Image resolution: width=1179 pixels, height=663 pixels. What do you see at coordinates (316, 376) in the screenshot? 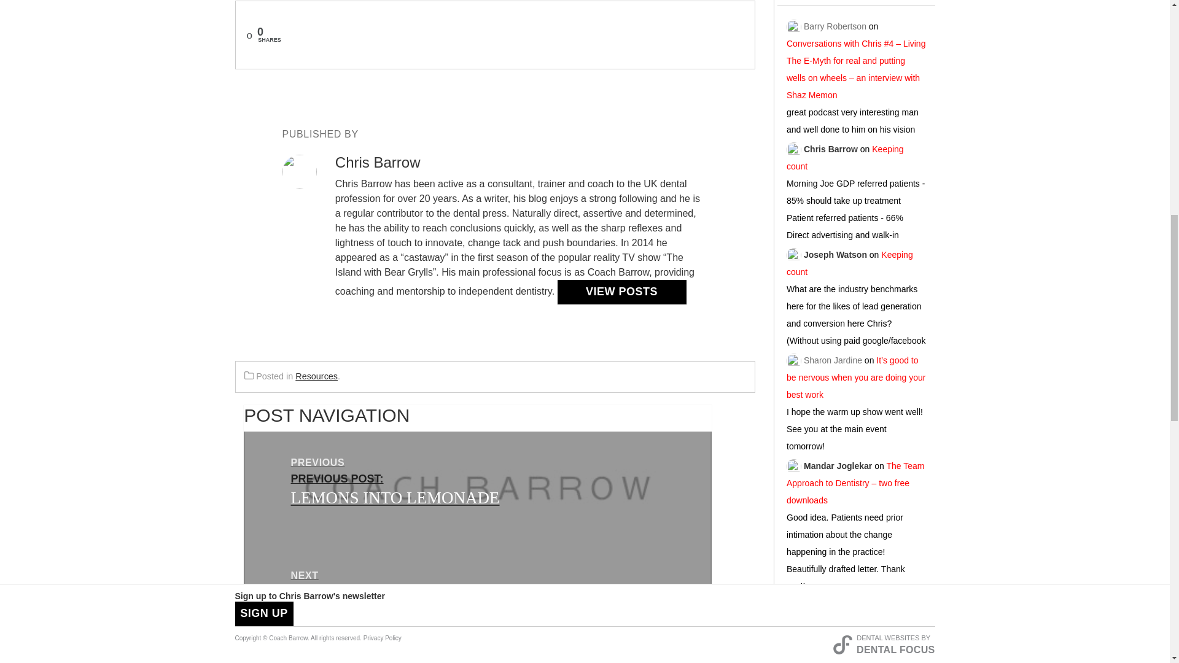
I see `Resources` at bounding box center [316, 376].